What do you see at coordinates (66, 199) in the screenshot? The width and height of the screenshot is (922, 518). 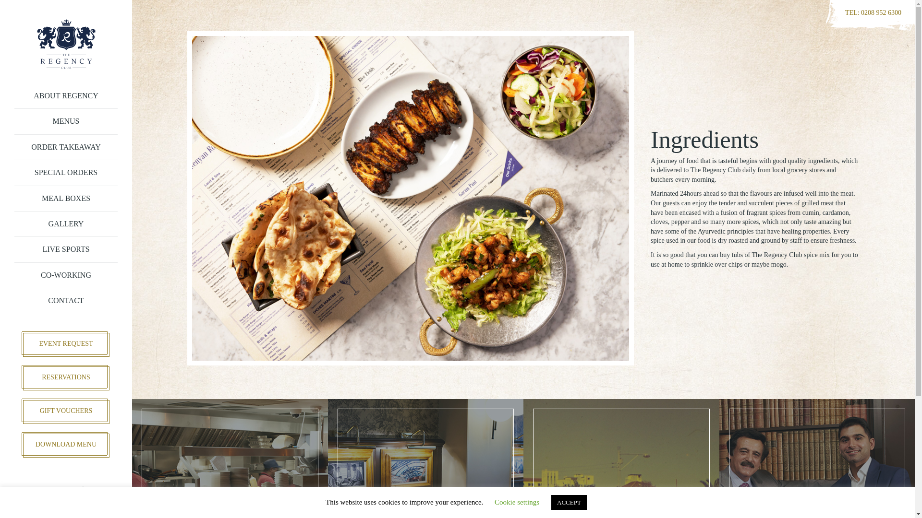 I see `MEAL BOXES` at bounding box center [66, 199].